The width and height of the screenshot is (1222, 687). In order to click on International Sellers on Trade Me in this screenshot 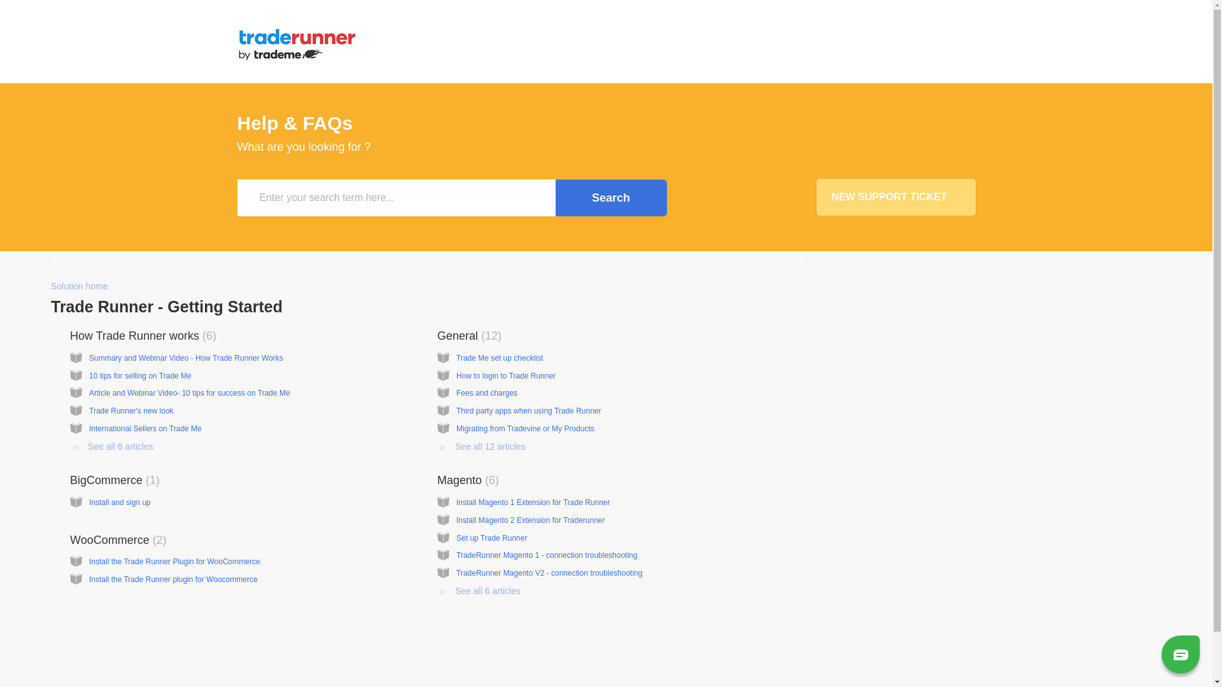, I will do `click(145, 429)`.